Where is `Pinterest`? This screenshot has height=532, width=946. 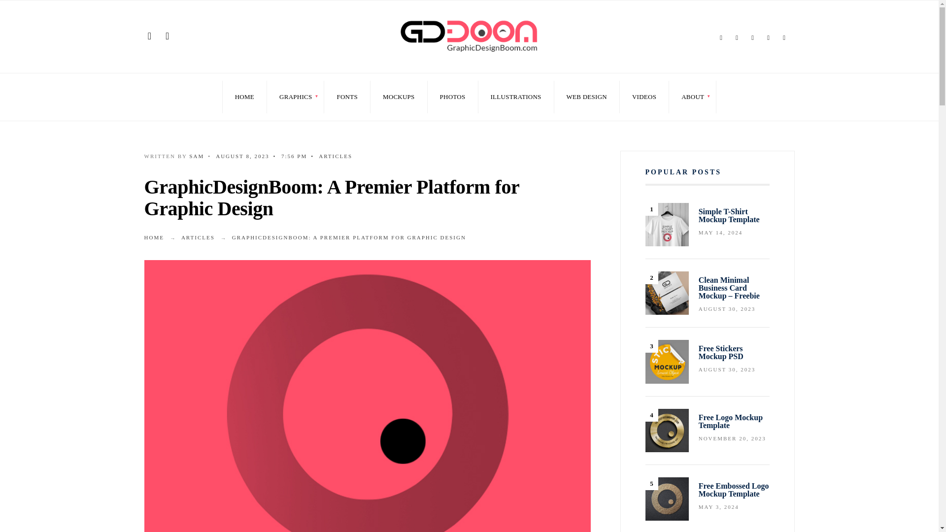 Pinterest is located at coordinates (769, 38).